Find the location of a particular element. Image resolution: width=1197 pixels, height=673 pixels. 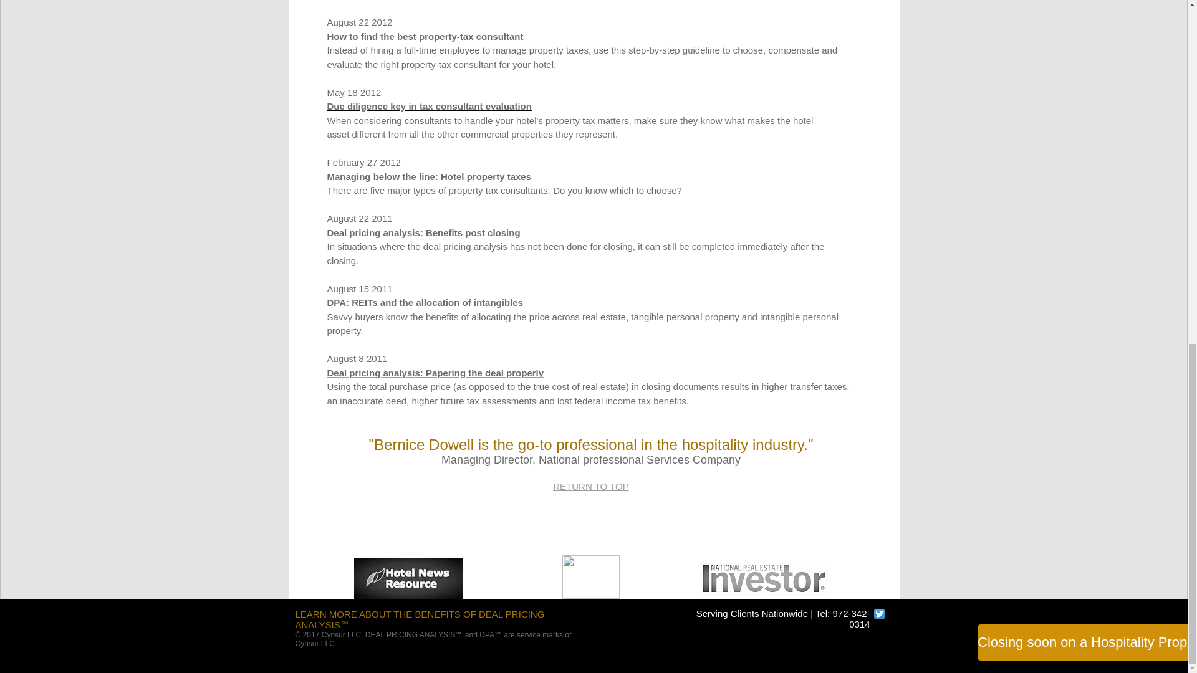

Deal pricing analysis: Benefits post closing is located at coordinates (423, 233).